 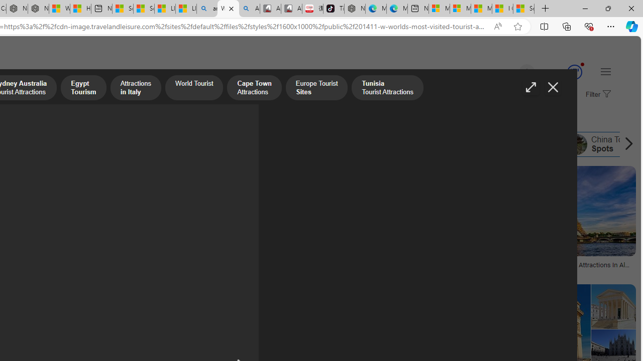 What do you see at coordinates (386, 272) in the screenshot?
I see `CBS News` at bounding box center [386, 272].